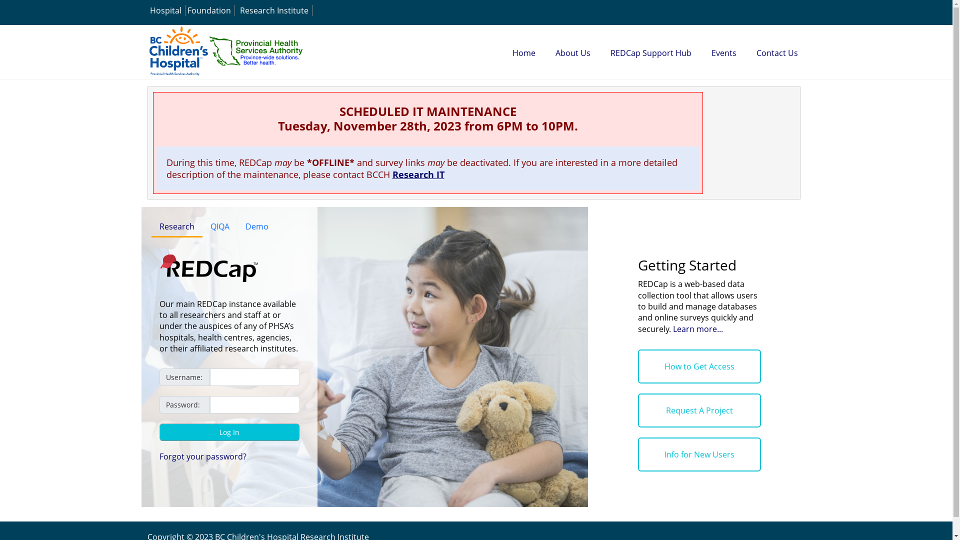 This screenshot has height=540, width=960. I want to click on Home, so click(523, 53).